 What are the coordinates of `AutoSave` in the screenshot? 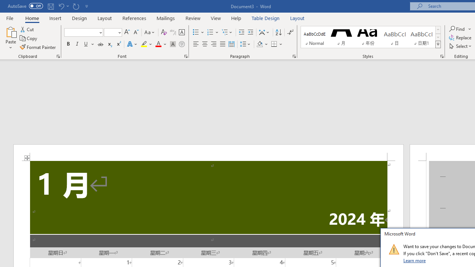 It's located at (25, 6).